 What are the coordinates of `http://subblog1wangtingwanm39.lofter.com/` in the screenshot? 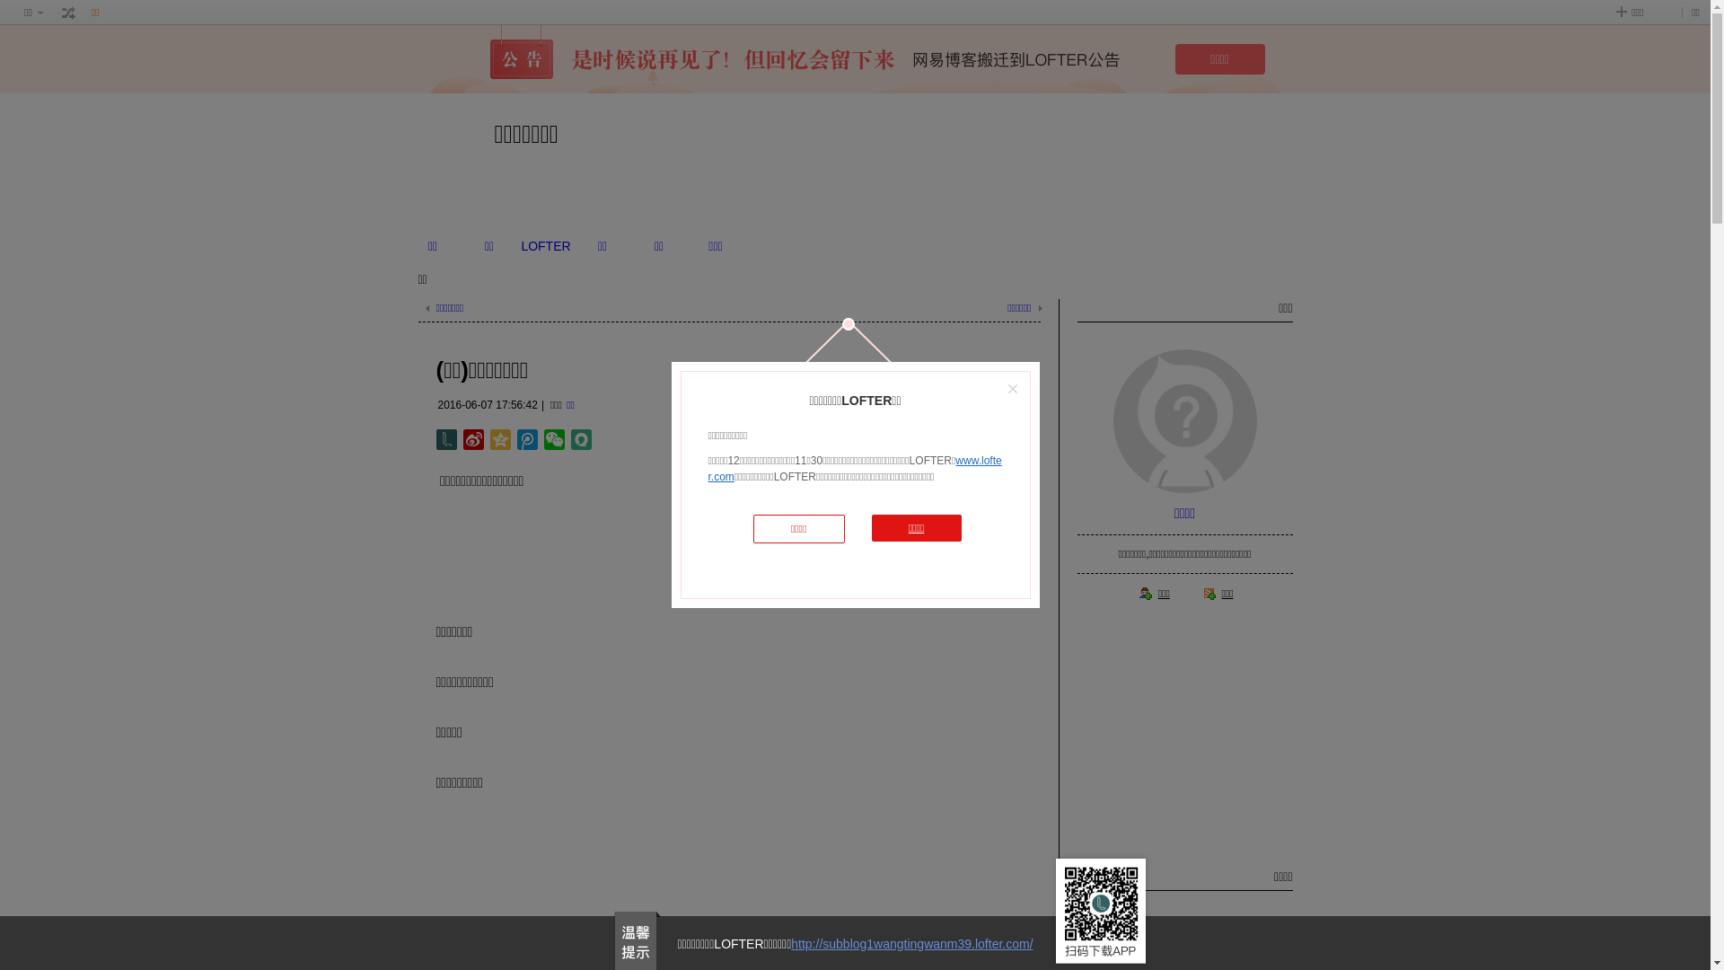 It's located at (912, 944).